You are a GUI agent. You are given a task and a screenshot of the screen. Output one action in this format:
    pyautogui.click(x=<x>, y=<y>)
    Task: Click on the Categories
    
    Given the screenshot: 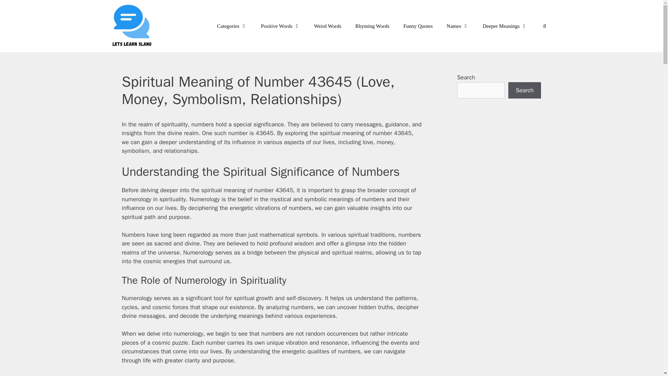 What is the action you would take?
    pyautogui.click(x=232, y=26)
    